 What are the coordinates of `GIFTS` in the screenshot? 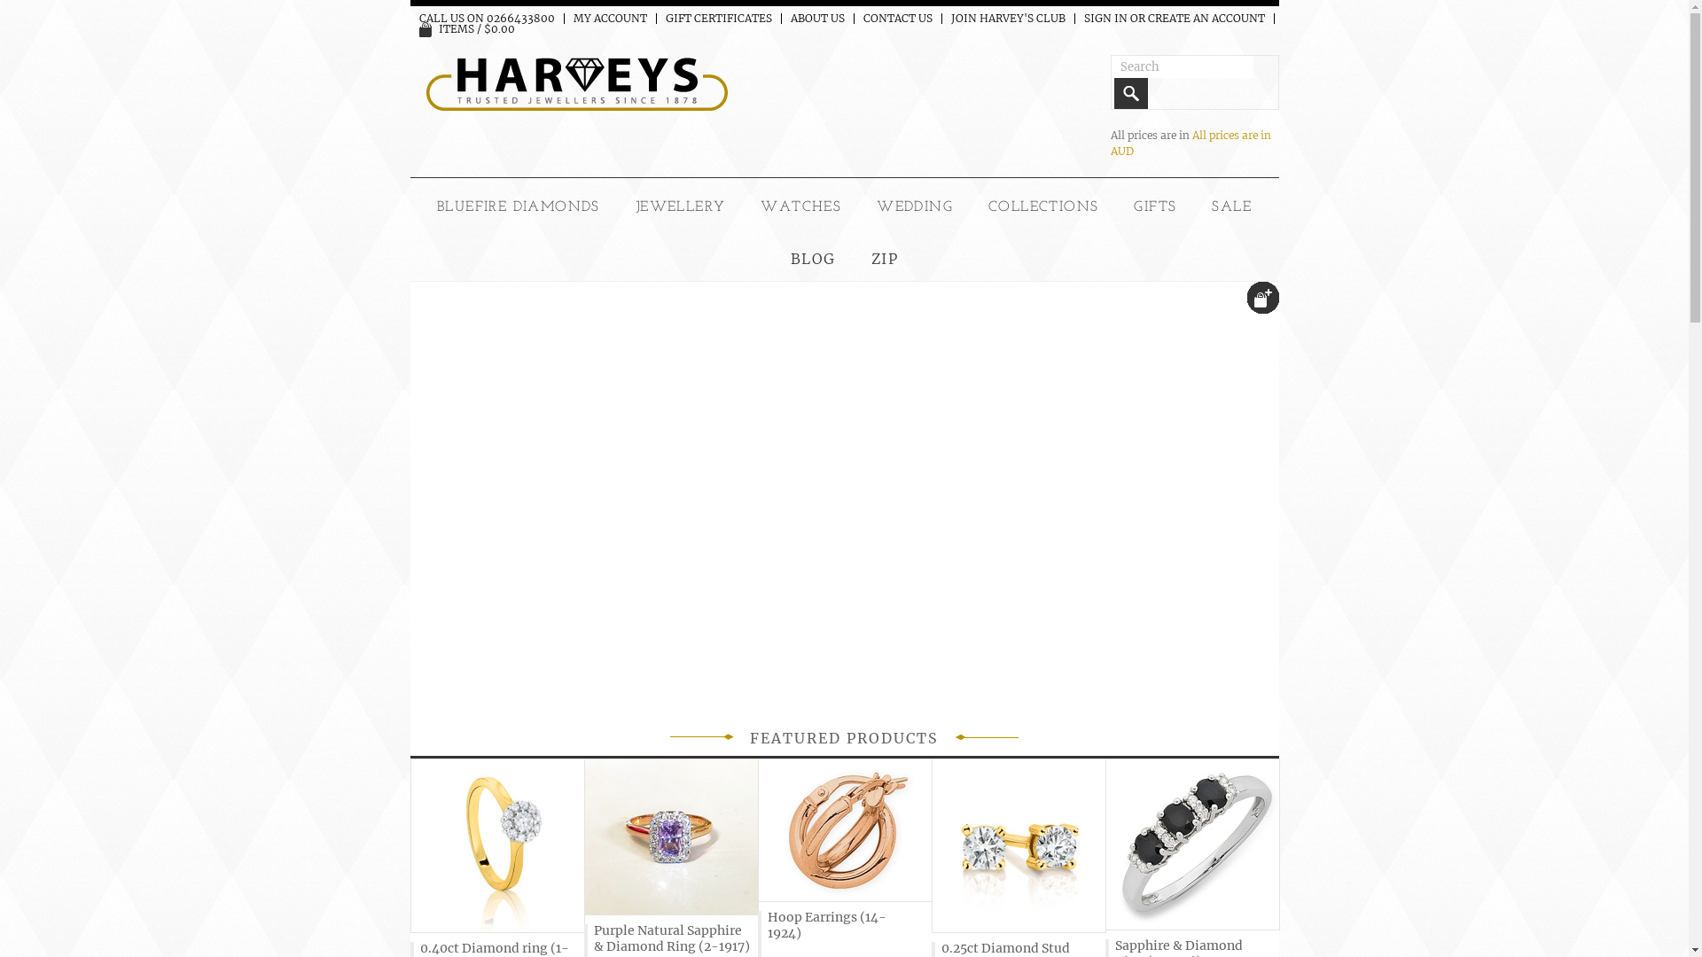 It's located at (1155, 207).